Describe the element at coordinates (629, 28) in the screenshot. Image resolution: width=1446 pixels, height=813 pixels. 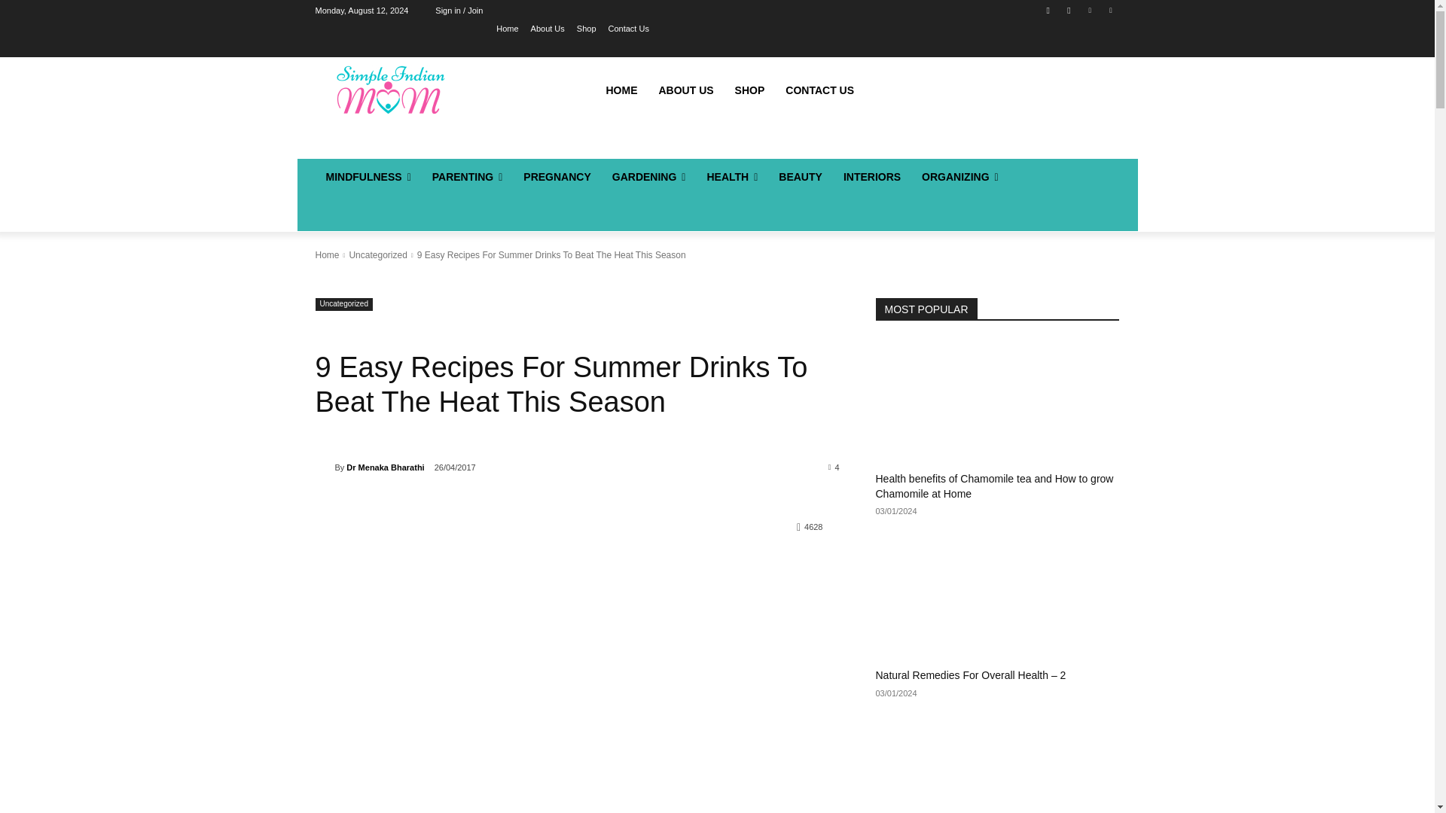
I see `Contact Us` at that location.